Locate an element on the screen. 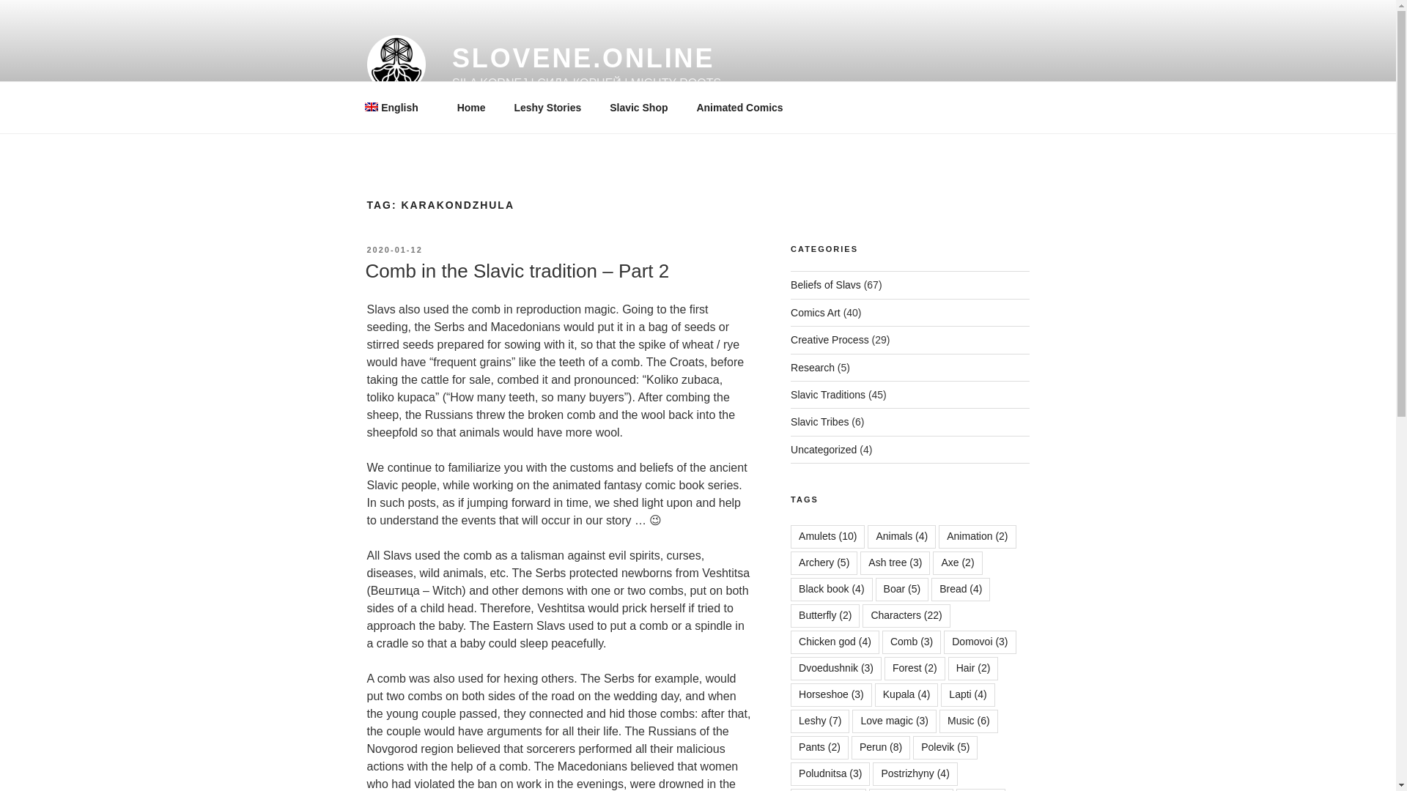 This screenshot has width=1407, height=791. Leshy Stories is located at coordinates (547, 107).